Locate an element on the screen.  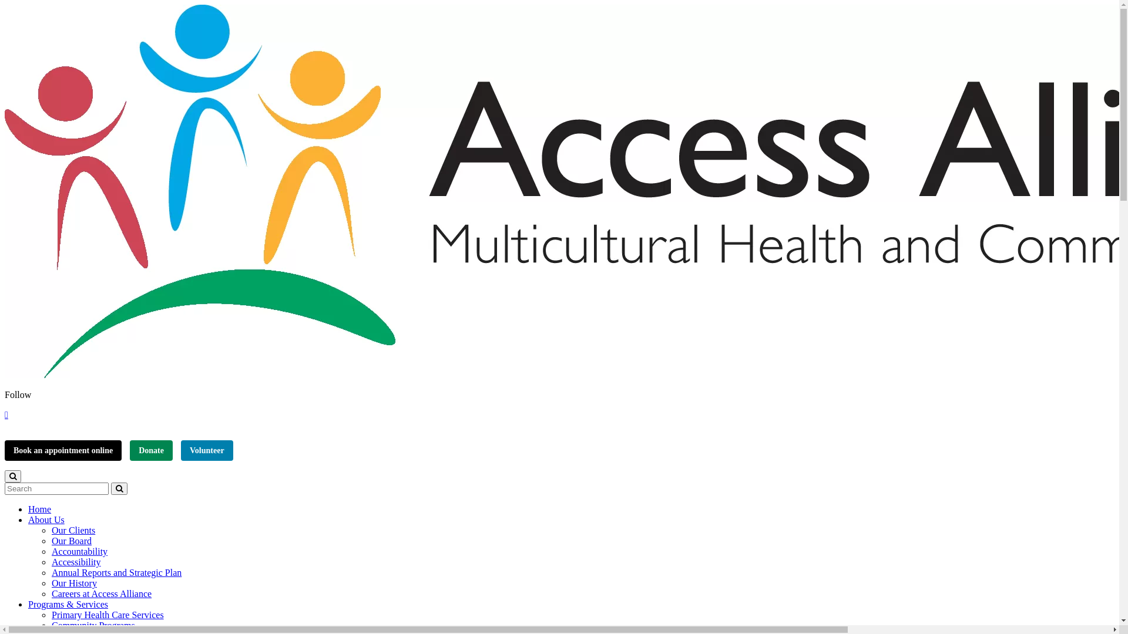
Careers at Access Alliance is located at coordinates (102, 594).